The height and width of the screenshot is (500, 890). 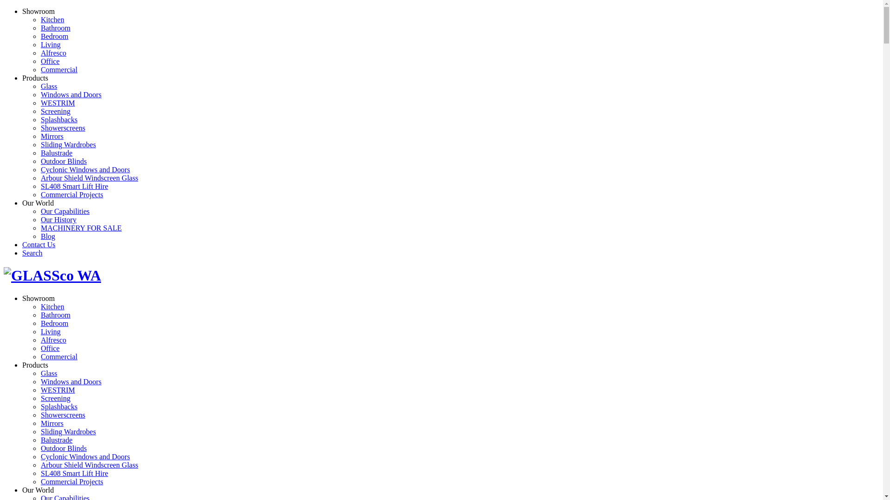 What do you see at coordinates (53, 19) in the screenshot?
I see `Kitchen` at bounding box center [53, 19].